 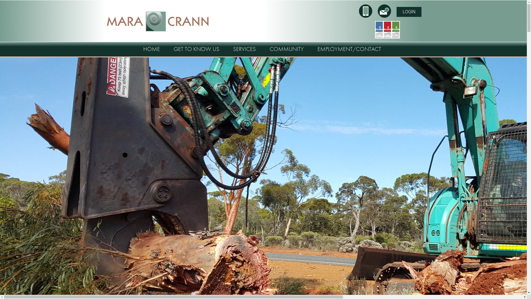 What do you see at coordinates (287, 49) in the screenshot?
I see `COMMUNITY` at bounding box center [287, 49].